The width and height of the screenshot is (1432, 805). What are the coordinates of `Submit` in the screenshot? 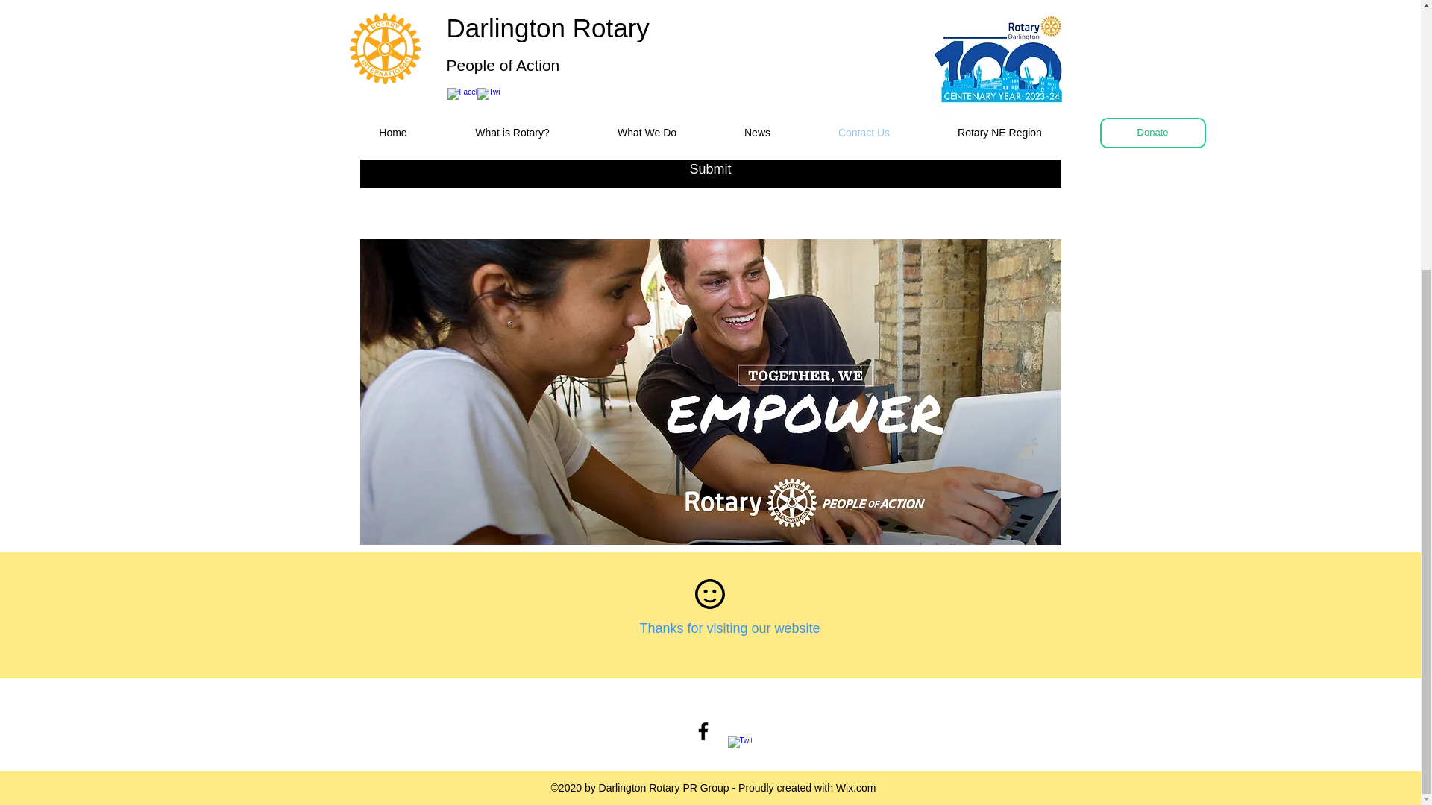 It's located at (710, 168).